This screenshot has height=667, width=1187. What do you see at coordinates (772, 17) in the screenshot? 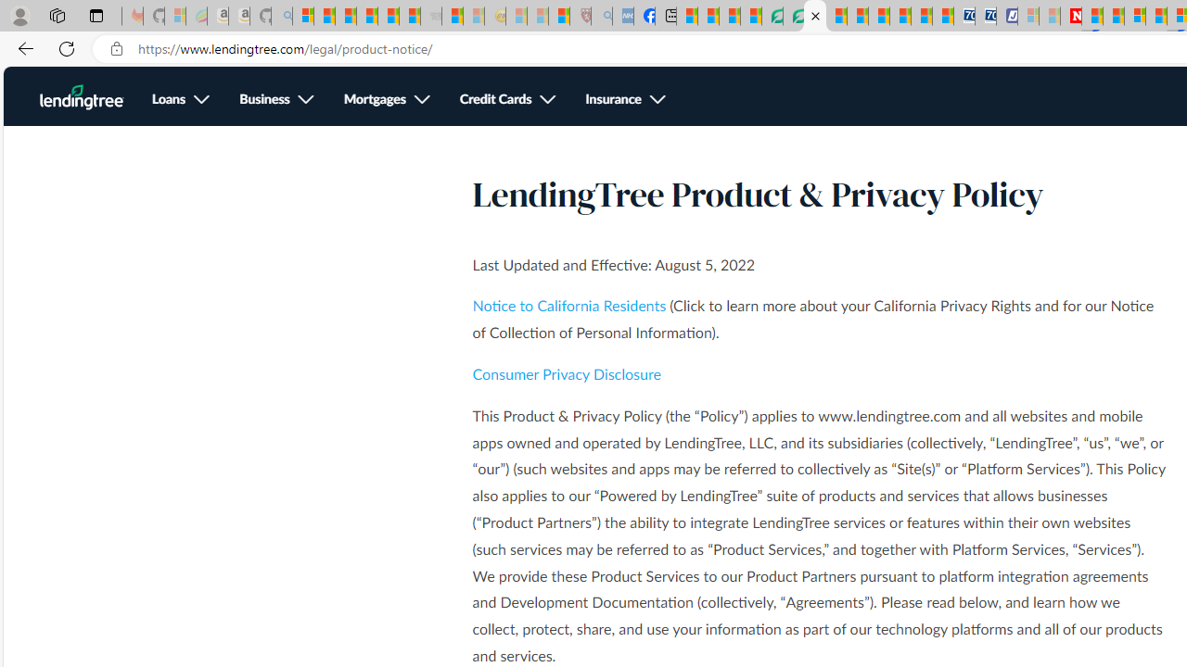
I see `LendingTree - Compare Lenders` at bounding box center [772, 17].